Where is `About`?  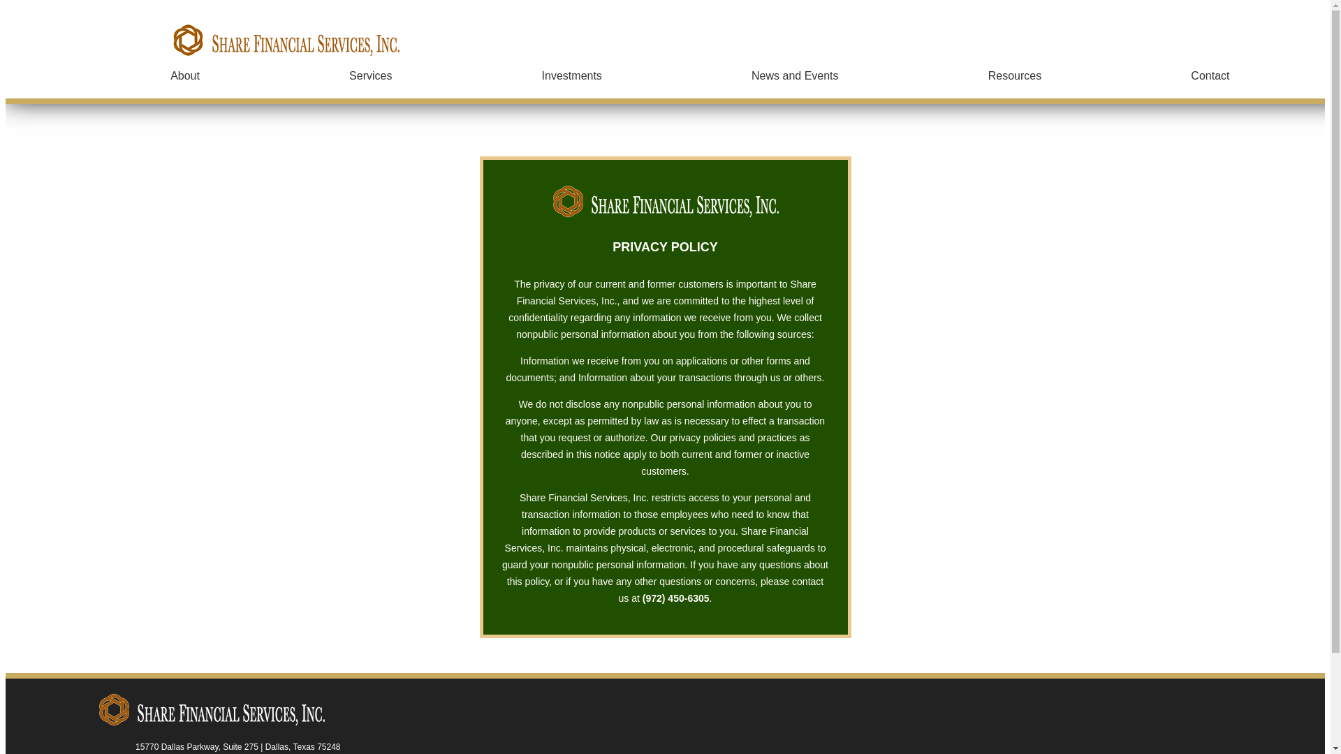 About is located at coordinates (184, 75).